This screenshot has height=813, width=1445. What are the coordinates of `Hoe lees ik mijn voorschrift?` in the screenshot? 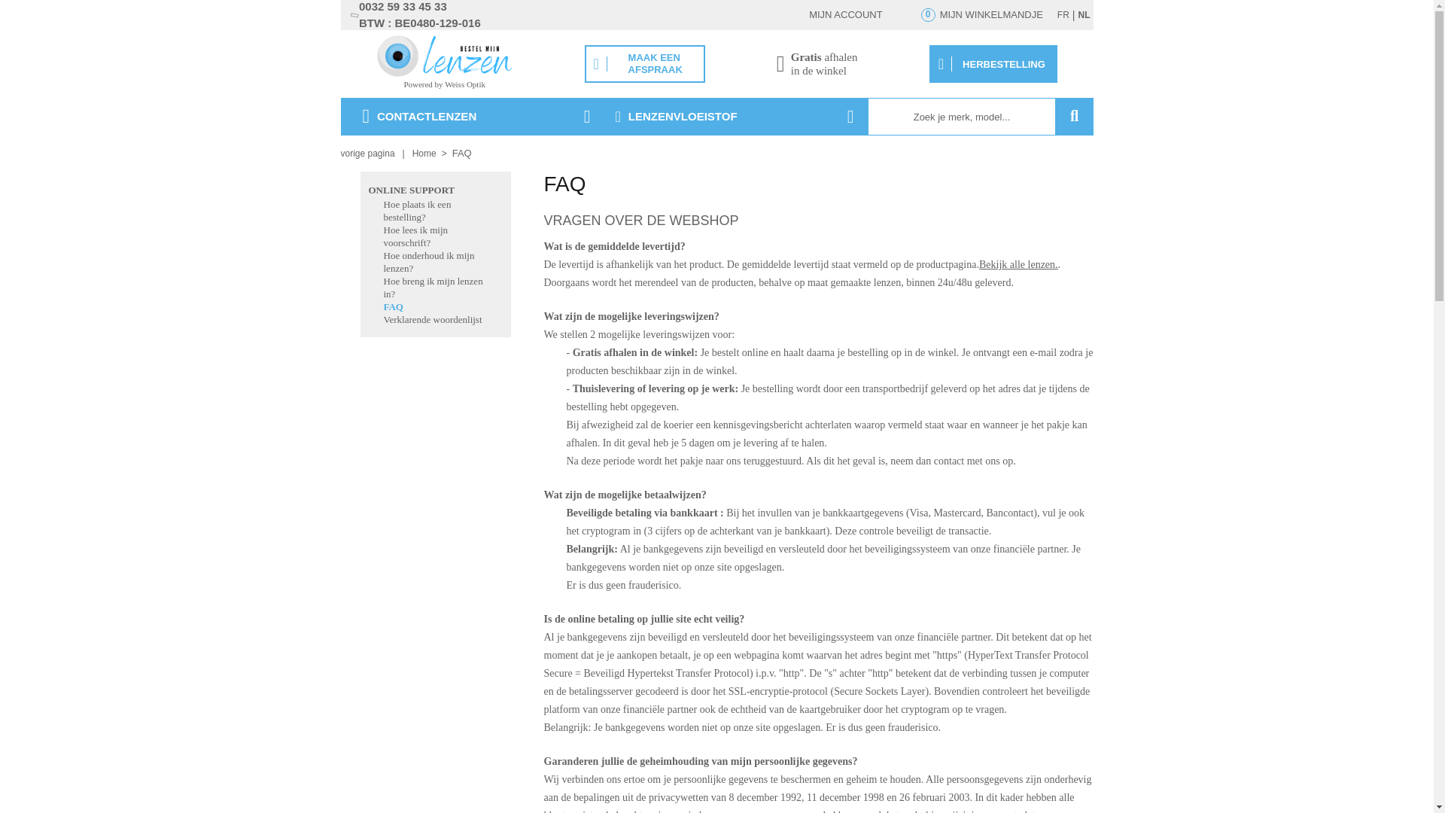 It's located at (416, 236).